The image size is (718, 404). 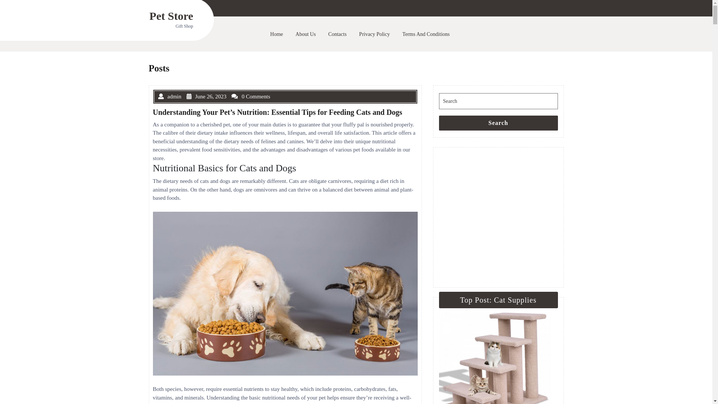 What do you see at coordinates (428, 34) in the screenshot?
I see `Terms And Conditions` at bounding box center [428, 34].